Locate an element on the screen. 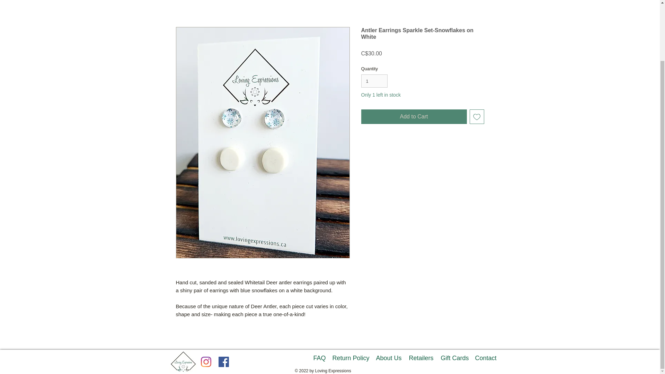  About Us is located at coordinates (390, 358).